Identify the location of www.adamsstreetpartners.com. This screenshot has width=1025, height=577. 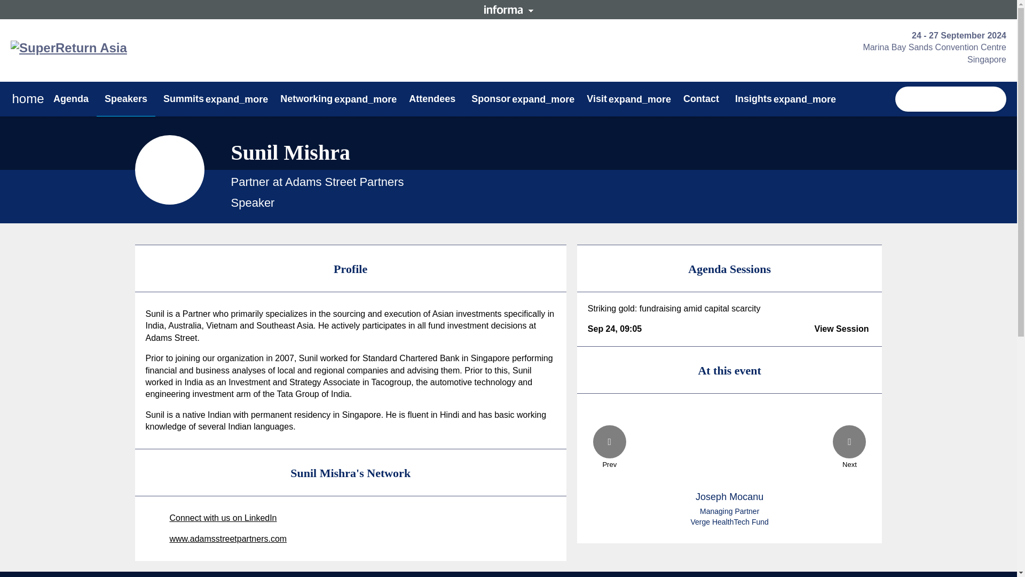
(219, 539).